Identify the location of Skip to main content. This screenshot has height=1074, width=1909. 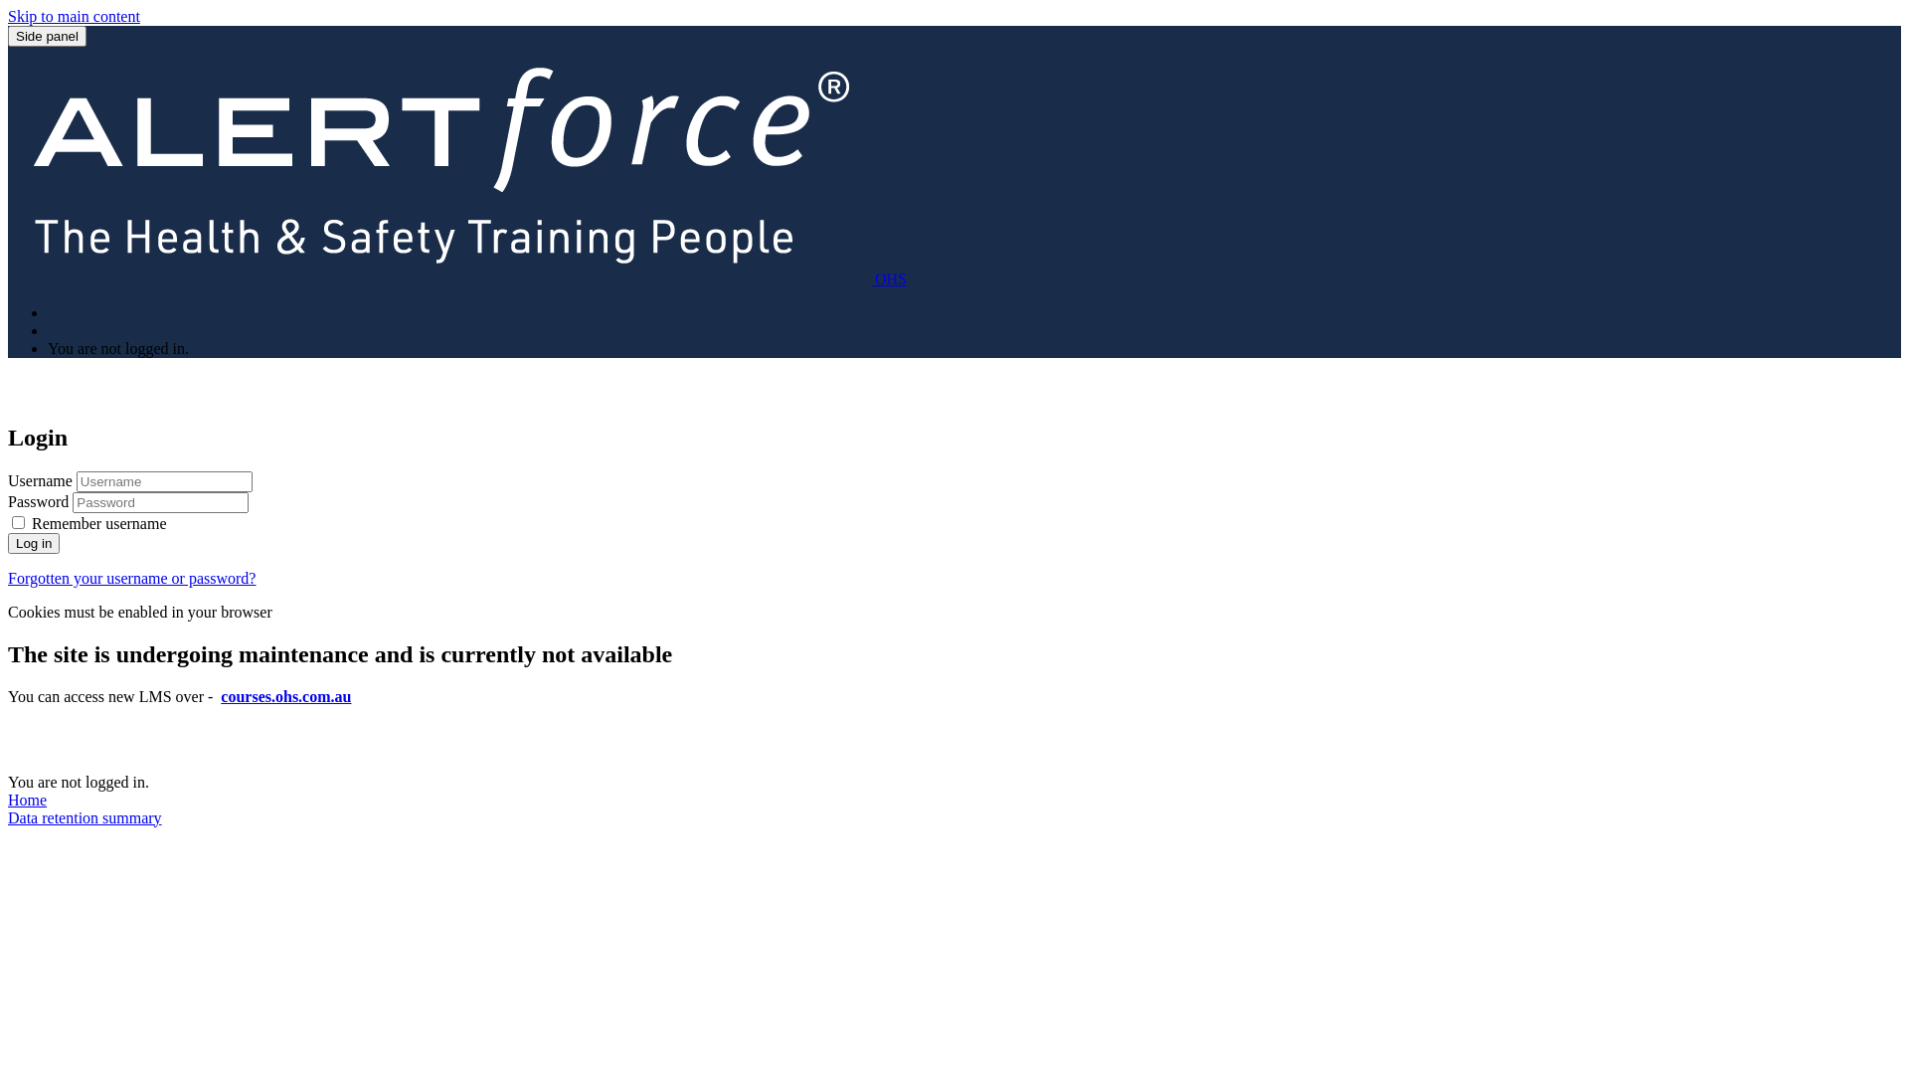
(74, 16).